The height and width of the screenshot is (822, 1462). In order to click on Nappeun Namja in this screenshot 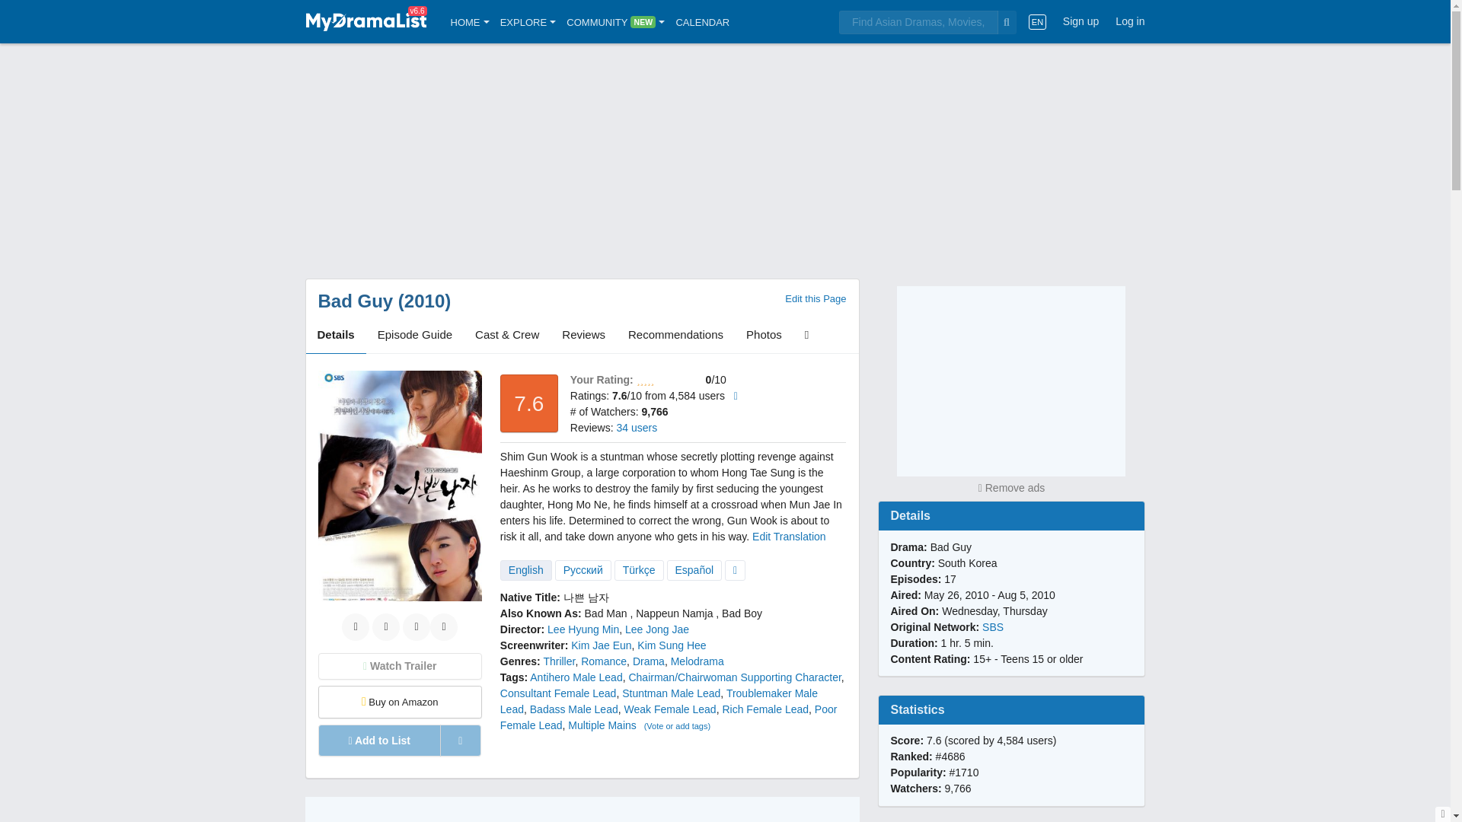, I will do `click(675, 613)`.